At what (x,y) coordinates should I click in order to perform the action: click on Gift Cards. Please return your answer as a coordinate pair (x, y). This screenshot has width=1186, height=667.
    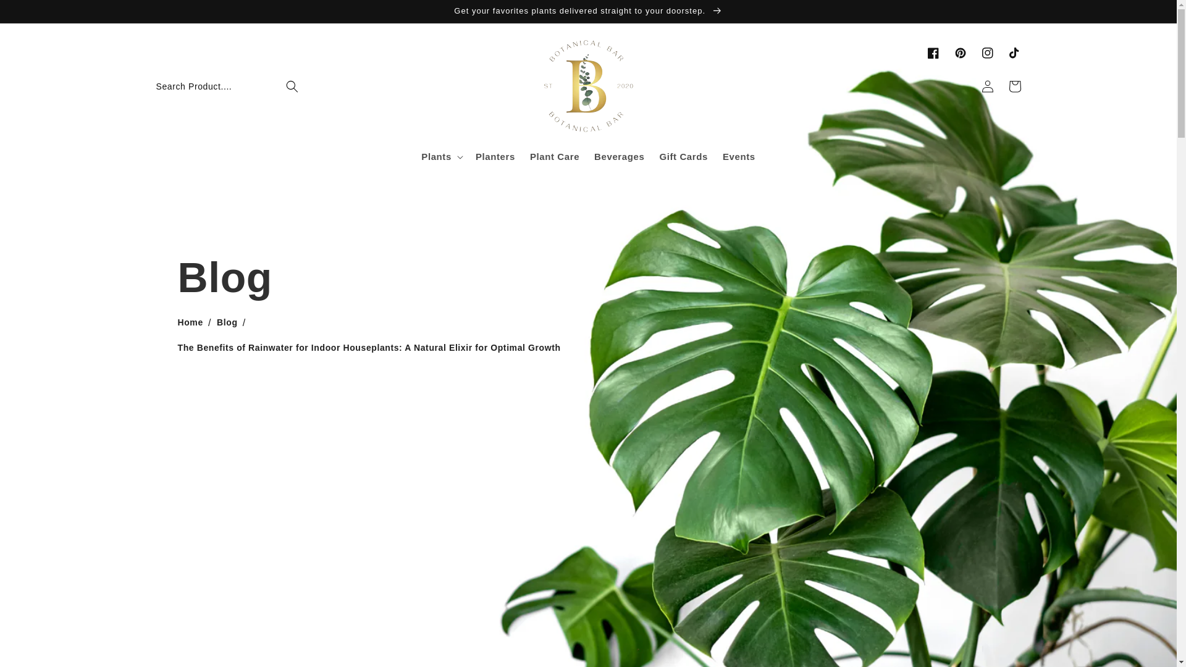
    Looking at the image, I should click on (683, 157).